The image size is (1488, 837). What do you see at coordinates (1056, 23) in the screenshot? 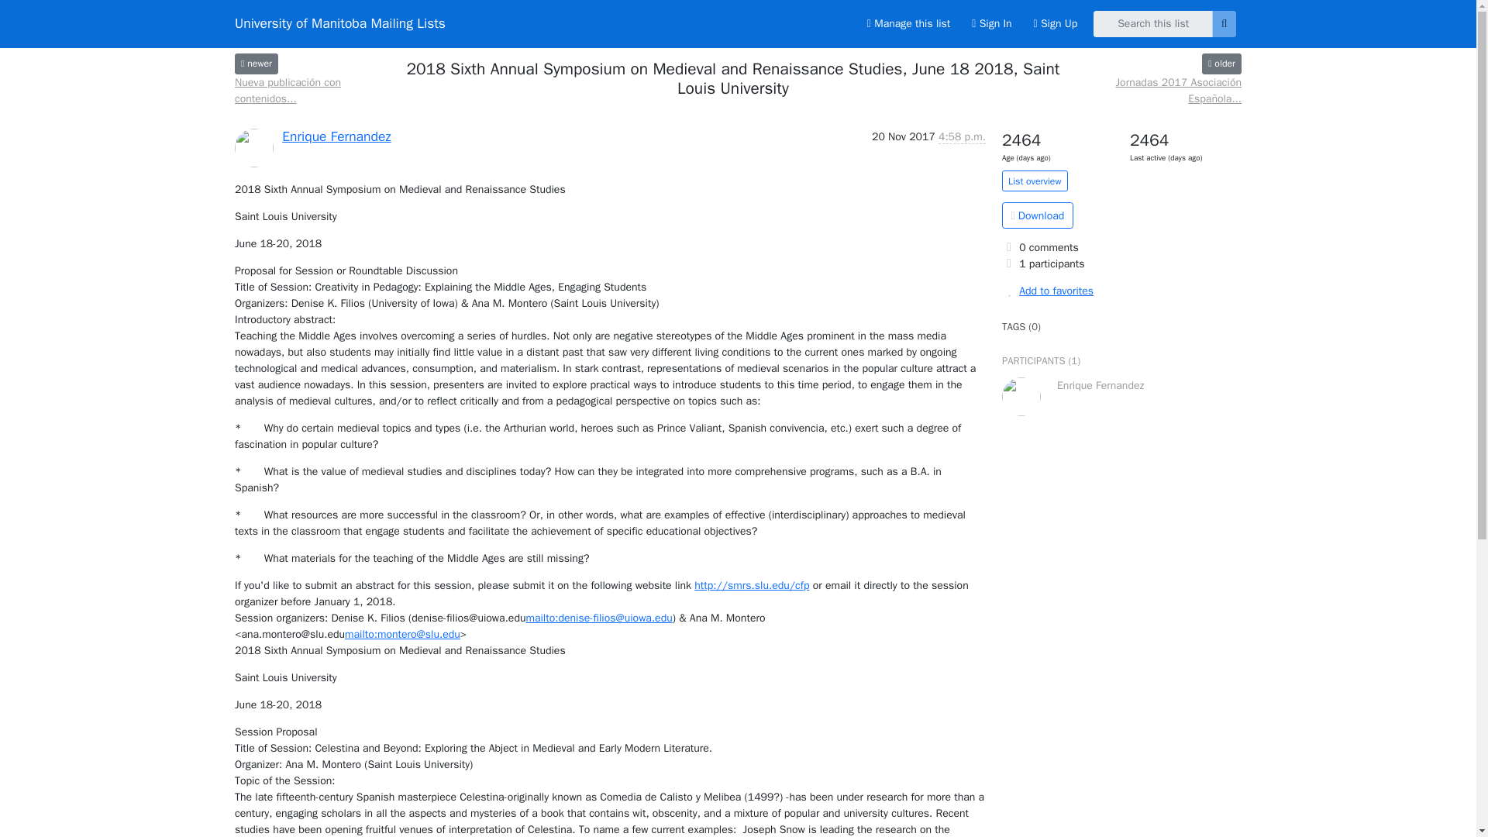
I see `Sign Up` at bounding box center [1056, 23].